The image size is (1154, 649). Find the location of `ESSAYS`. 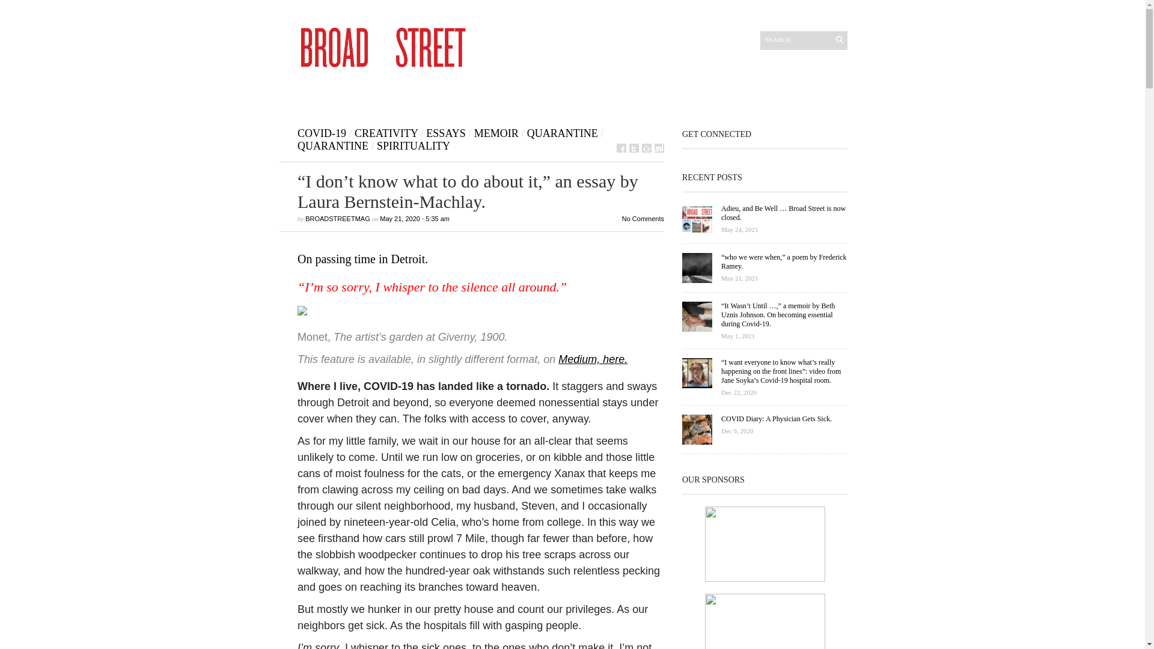

ESSAYS is located at coordinates (621, 148).